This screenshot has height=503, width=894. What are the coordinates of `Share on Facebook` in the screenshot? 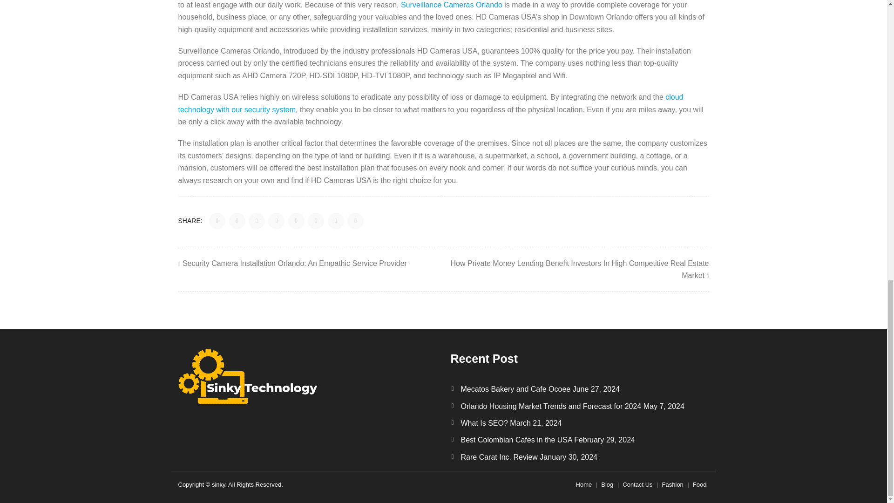 It's located at (217, 221).